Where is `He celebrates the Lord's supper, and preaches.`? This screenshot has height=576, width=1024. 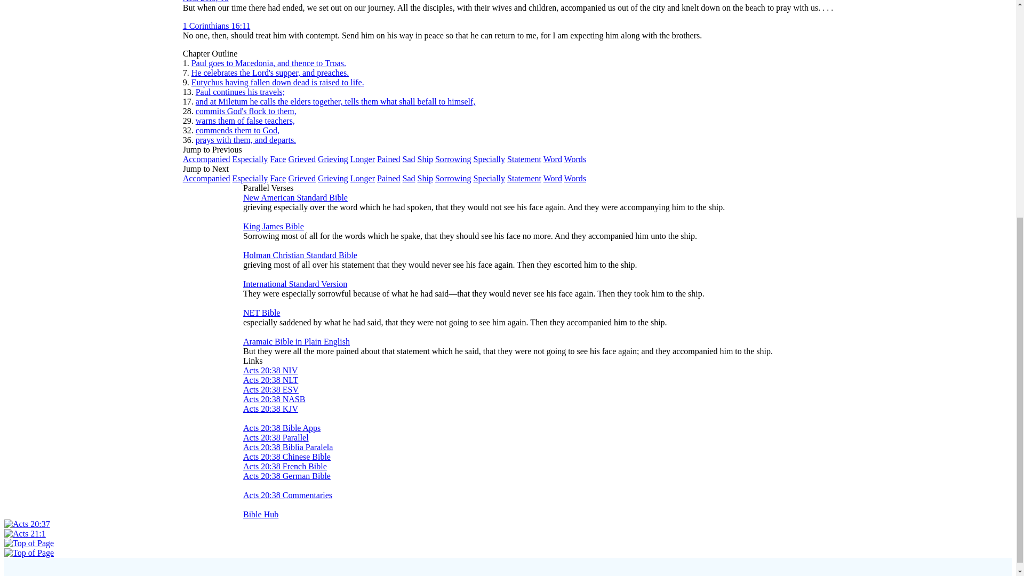
He celebrates the Lord's supper, and preaches. is located at coordinates (270, 73).